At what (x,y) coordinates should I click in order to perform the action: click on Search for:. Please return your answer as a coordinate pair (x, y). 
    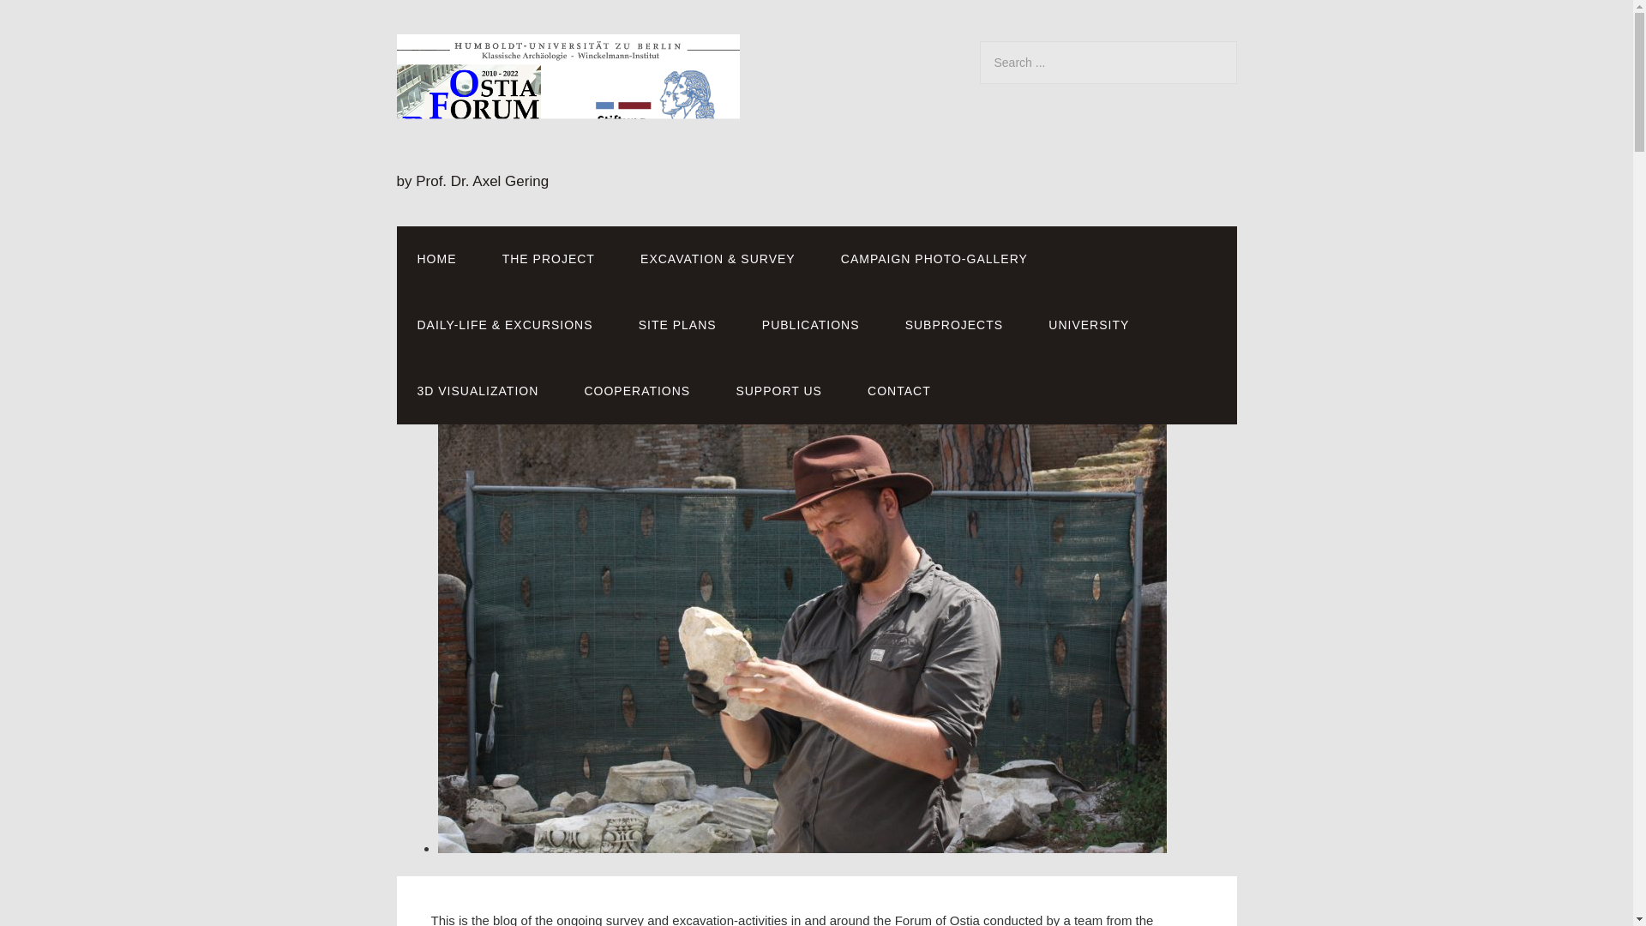
    Looking at the image, I should click on (1108, 62).